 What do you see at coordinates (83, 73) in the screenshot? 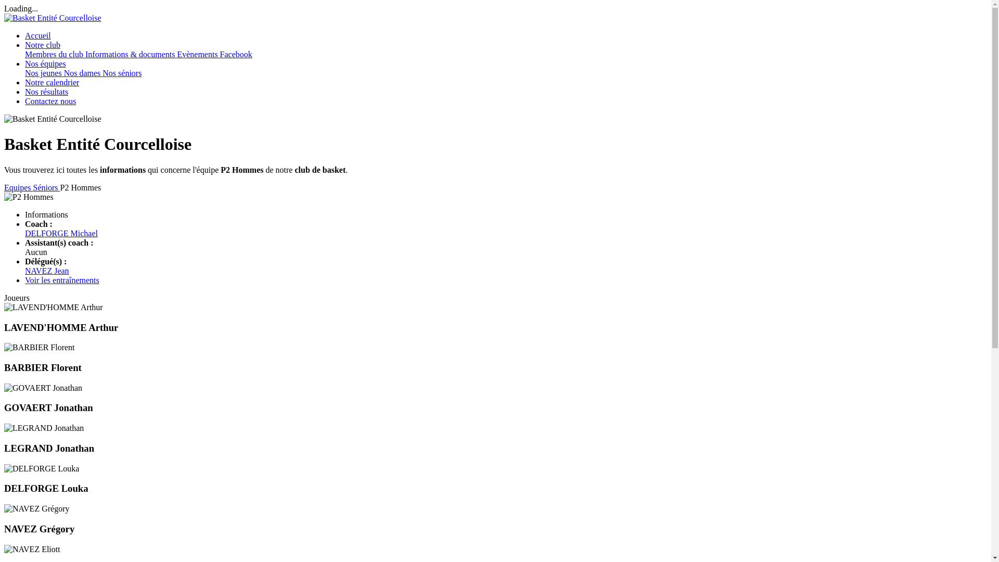
I see `Nos dames` at bounding box center [83, 73].